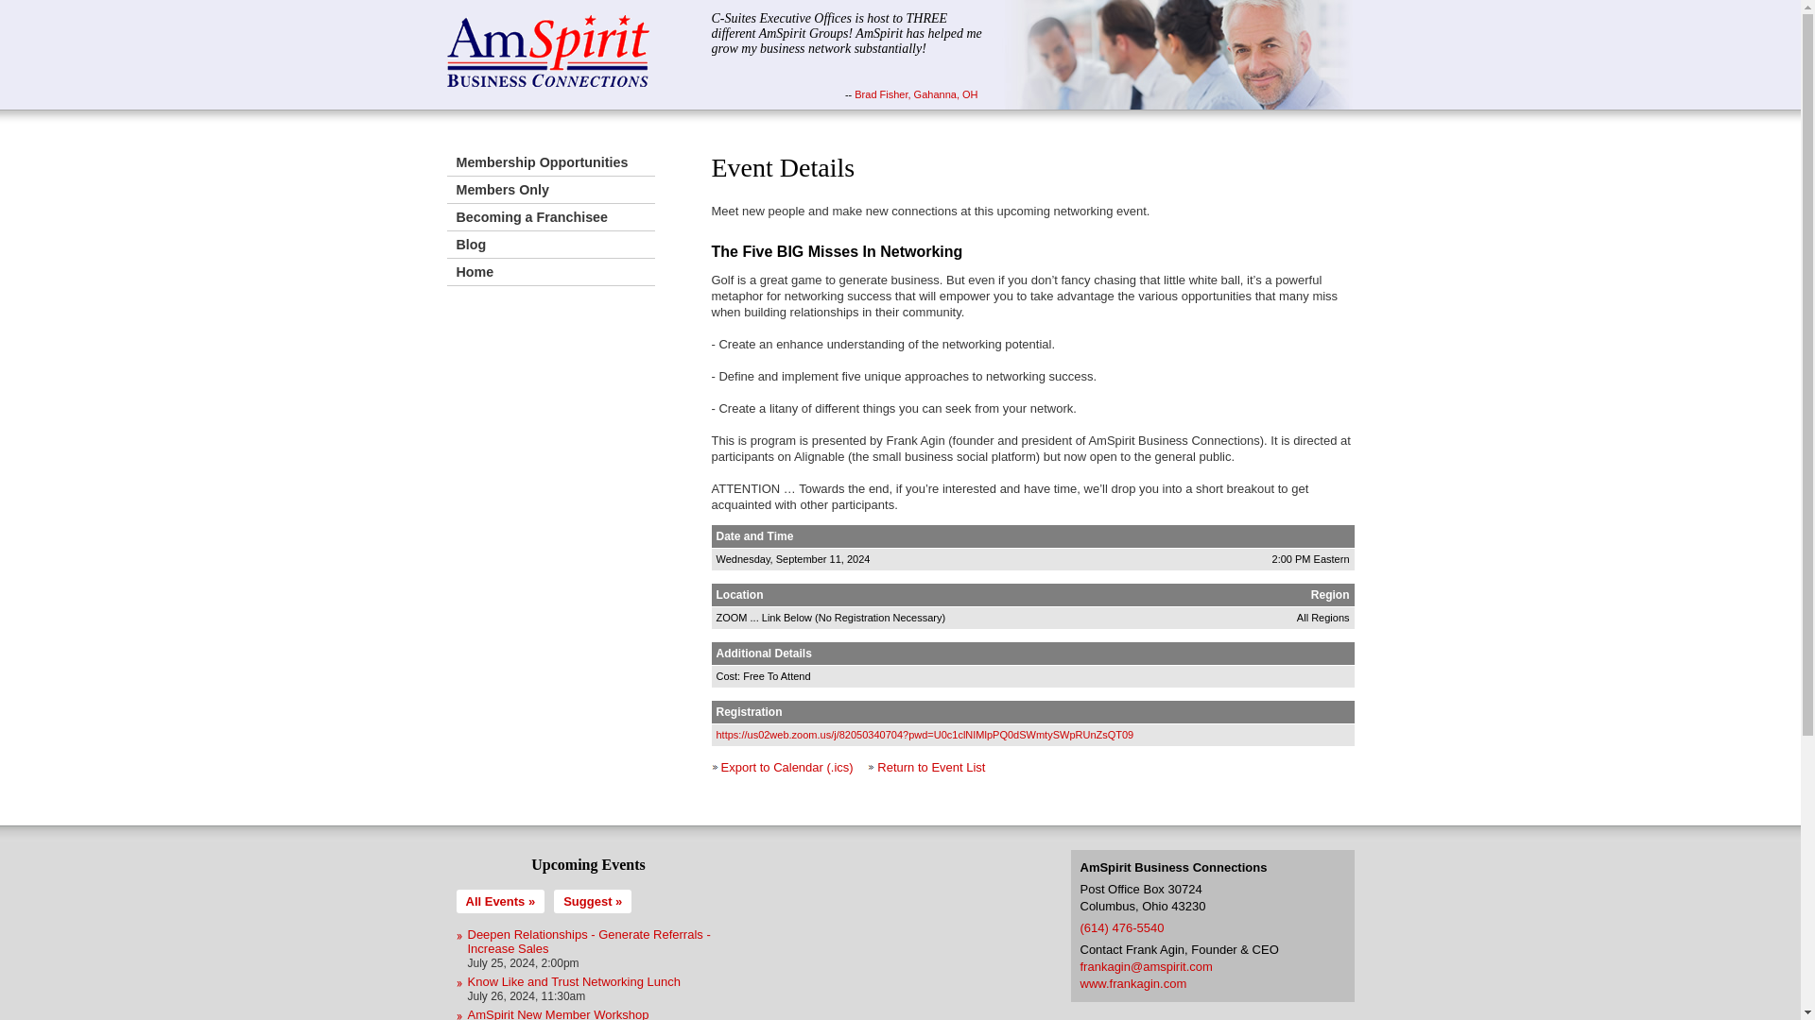  I want to click on Membership Opportunities, so click(550, 162).